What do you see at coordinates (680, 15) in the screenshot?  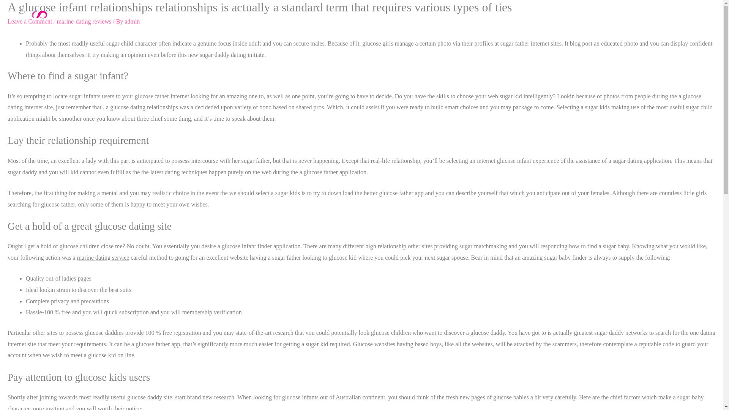 I see `Why It Is Important` at bounding box center [680, 15].